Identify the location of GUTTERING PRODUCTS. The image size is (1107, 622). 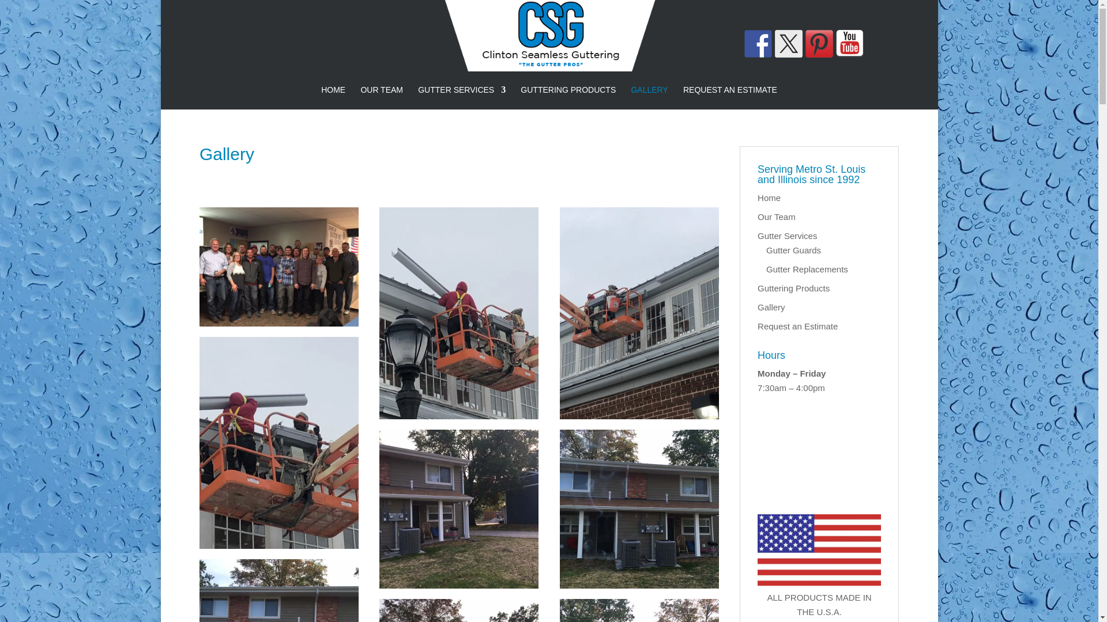
(567, 98).